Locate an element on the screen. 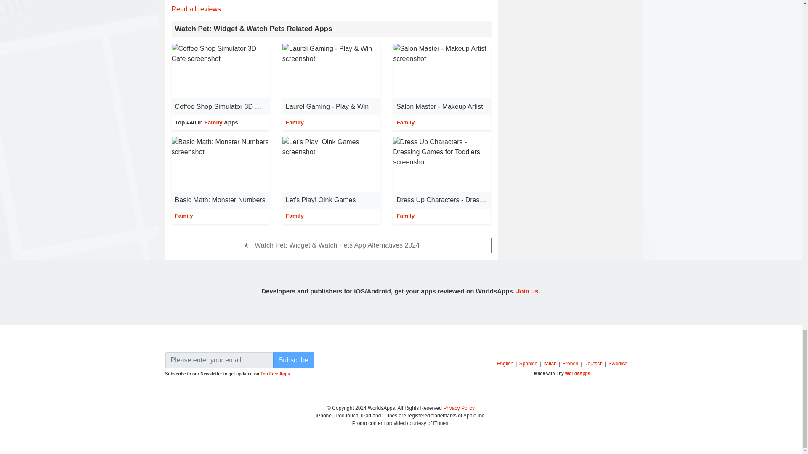  Family is located at coordinates (295, 216).